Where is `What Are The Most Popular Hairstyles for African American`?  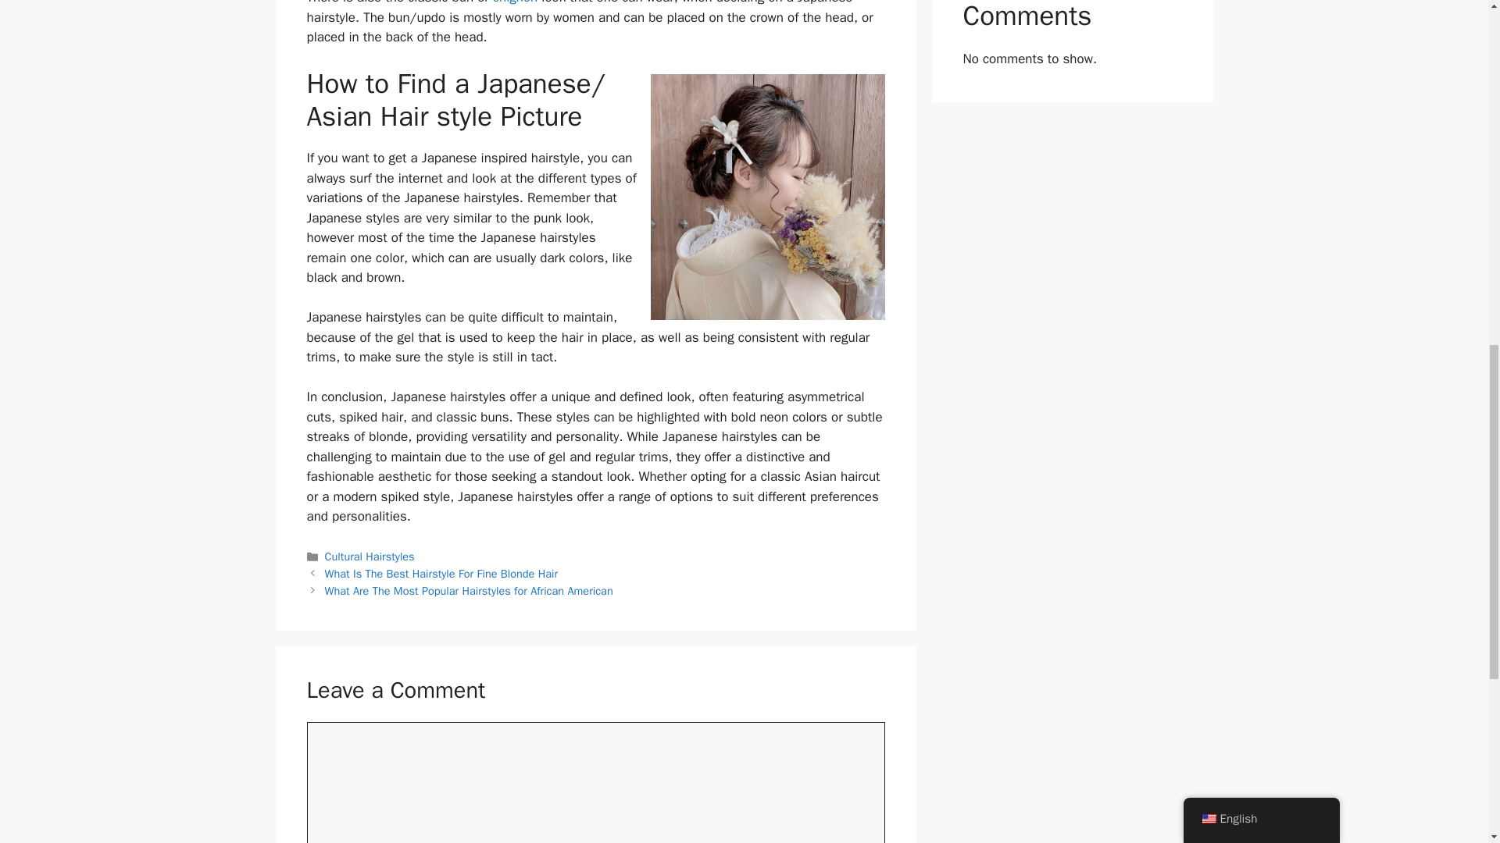
What Are The Most Popular Hairstyles for African American is located at coordinates (469, 590).